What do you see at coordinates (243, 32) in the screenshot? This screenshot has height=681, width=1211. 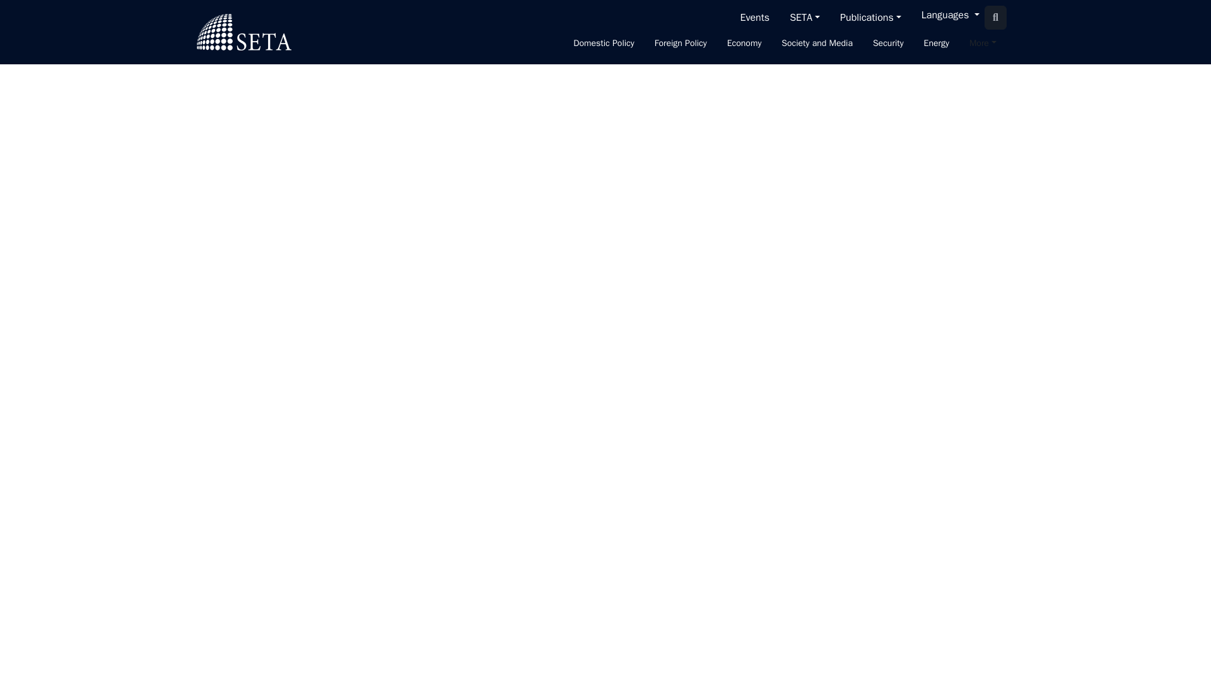 I see `SETA` at bounding box center [243, 32].